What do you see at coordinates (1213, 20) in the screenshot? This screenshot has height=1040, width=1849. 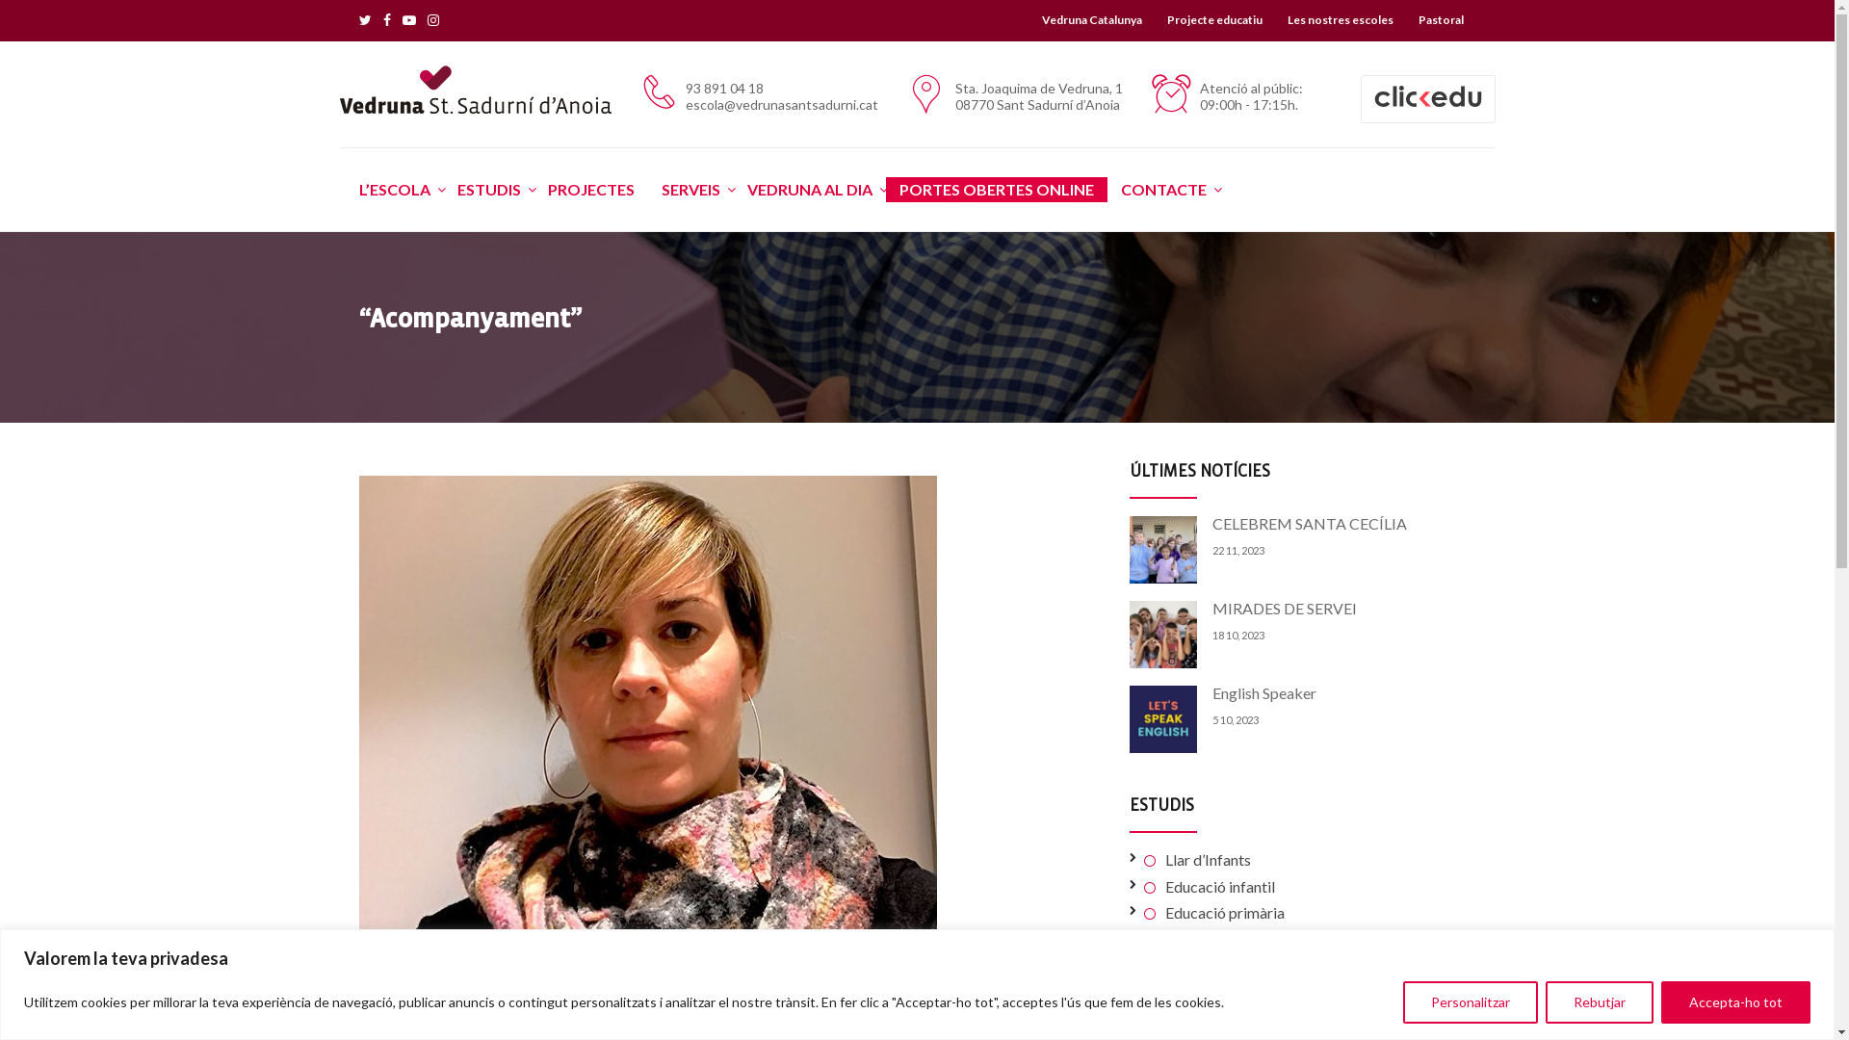 I see `Projecte educatiu` at bounding box center [1213, 20].